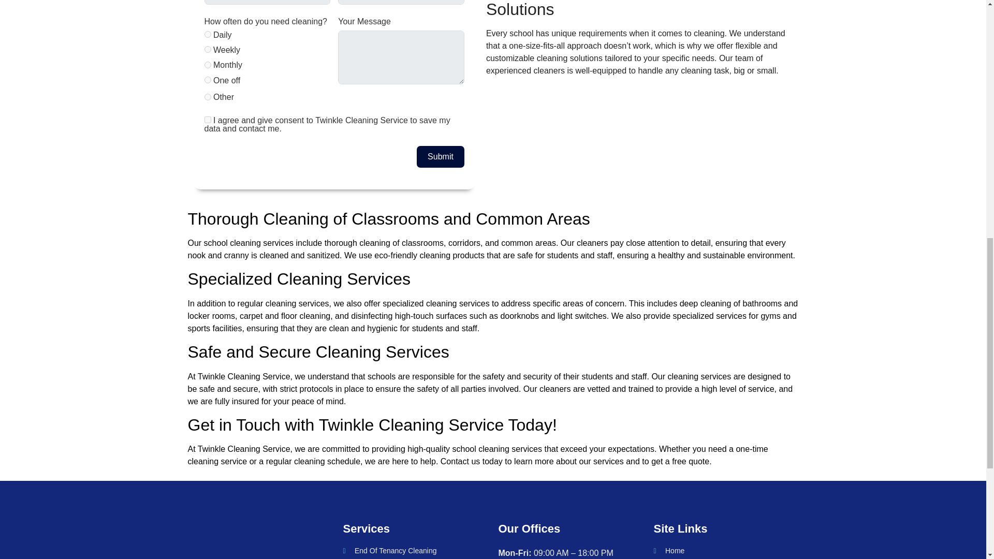 The height and width of the screenshot is (559, 994). Describe the element at coordinates (207, 49) in the screenshot. I see `Weekly` at that location.